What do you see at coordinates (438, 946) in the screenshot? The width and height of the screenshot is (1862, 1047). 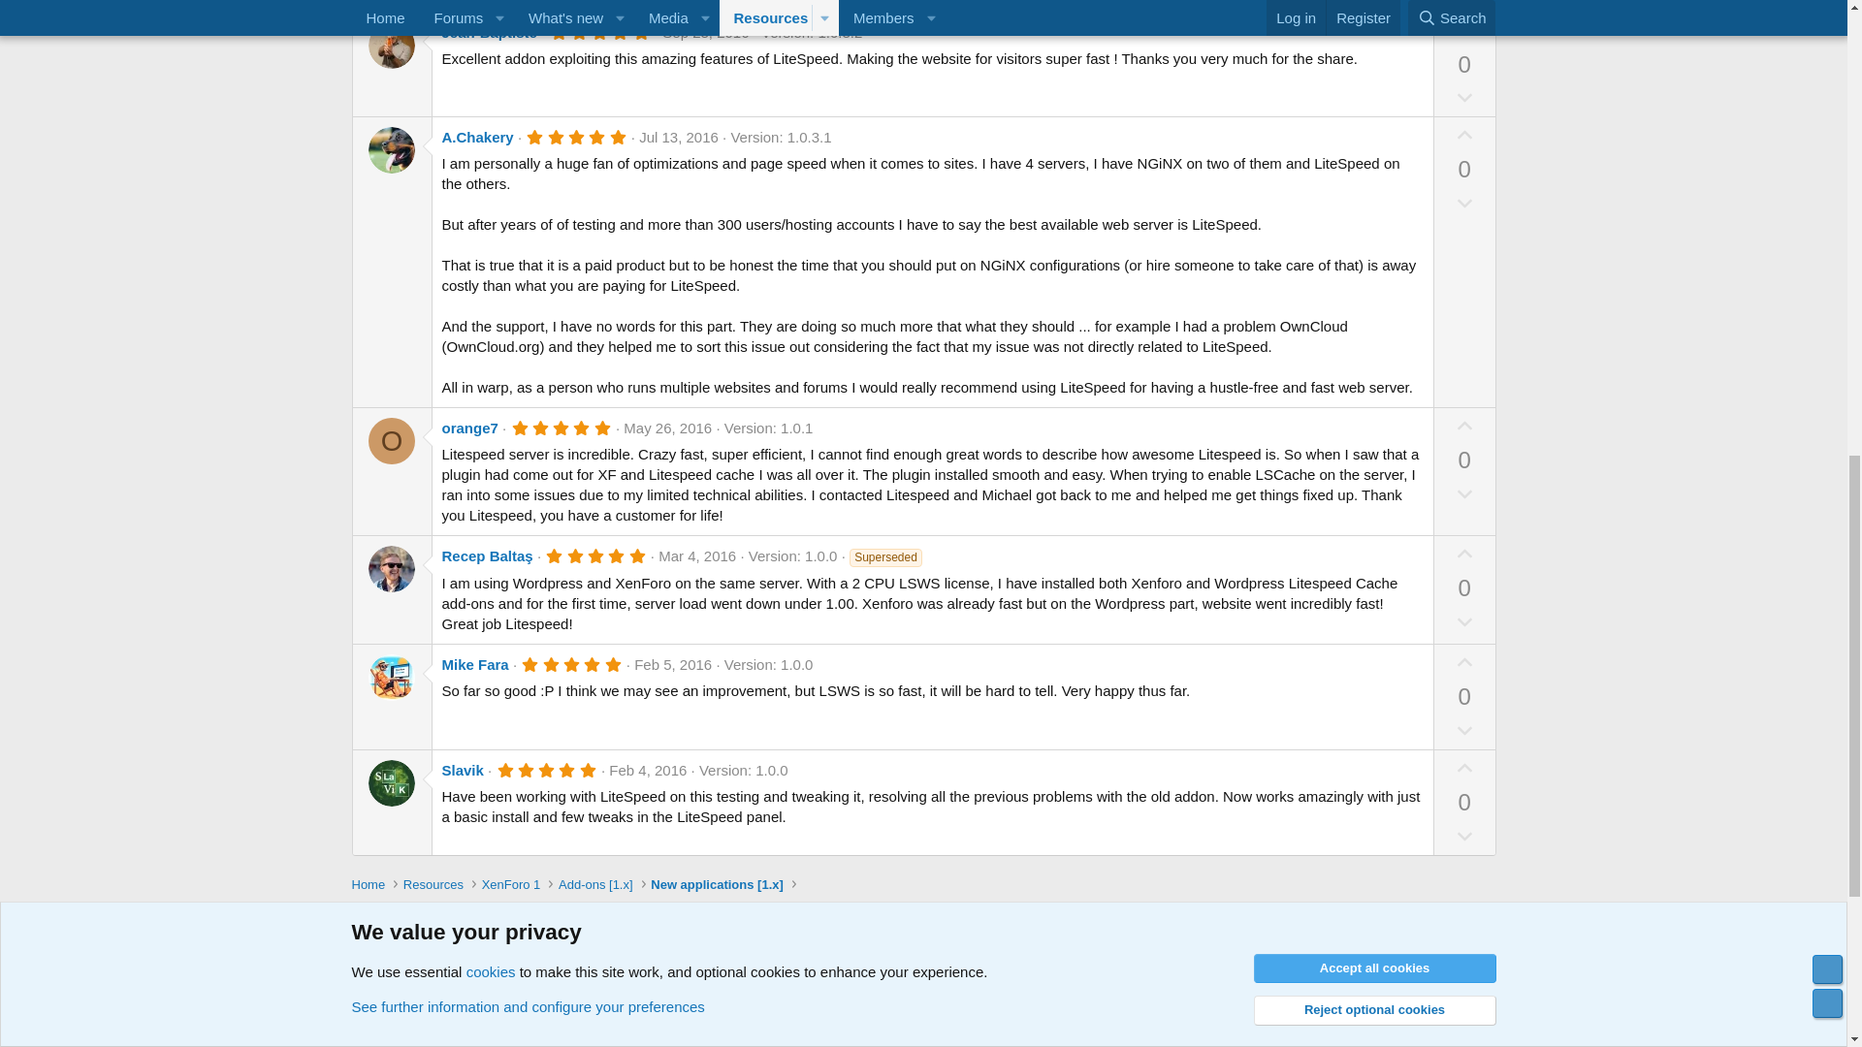 I see `Style variation` at bounding box center [438, 946].